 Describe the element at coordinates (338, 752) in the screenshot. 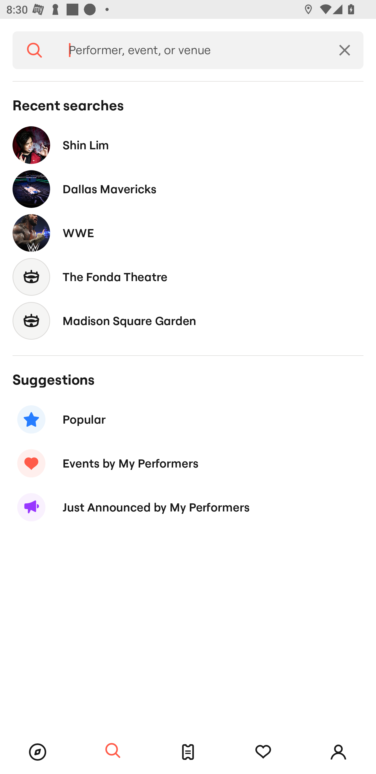

I see `Account` at that location.